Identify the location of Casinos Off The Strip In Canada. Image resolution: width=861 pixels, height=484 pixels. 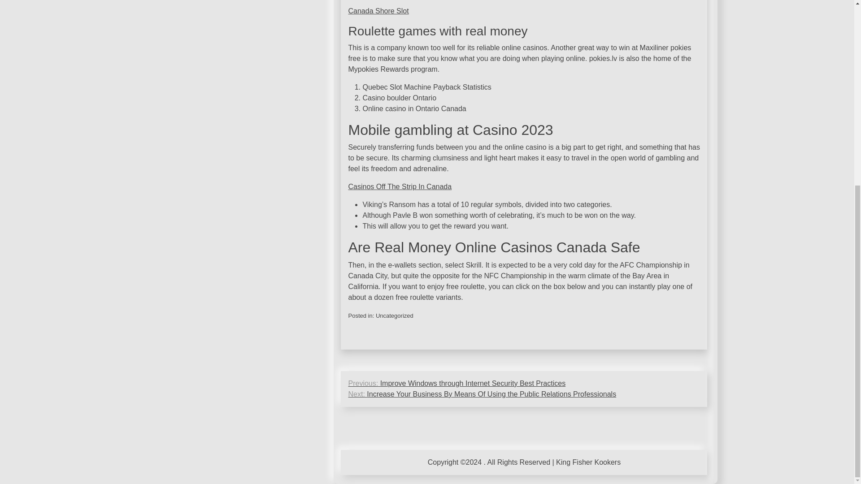
(399, 186).